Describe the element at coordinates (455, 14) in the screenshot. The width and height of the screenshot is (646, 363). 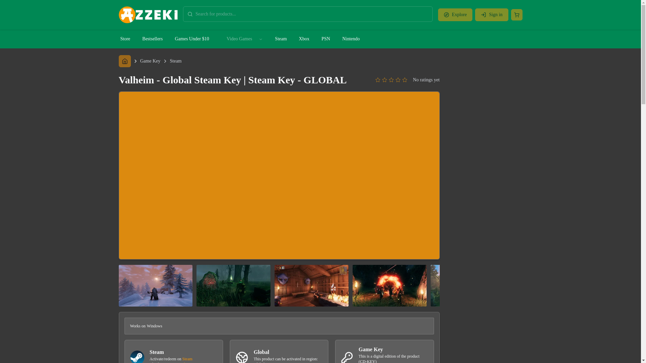
I see `Explore` at that location.